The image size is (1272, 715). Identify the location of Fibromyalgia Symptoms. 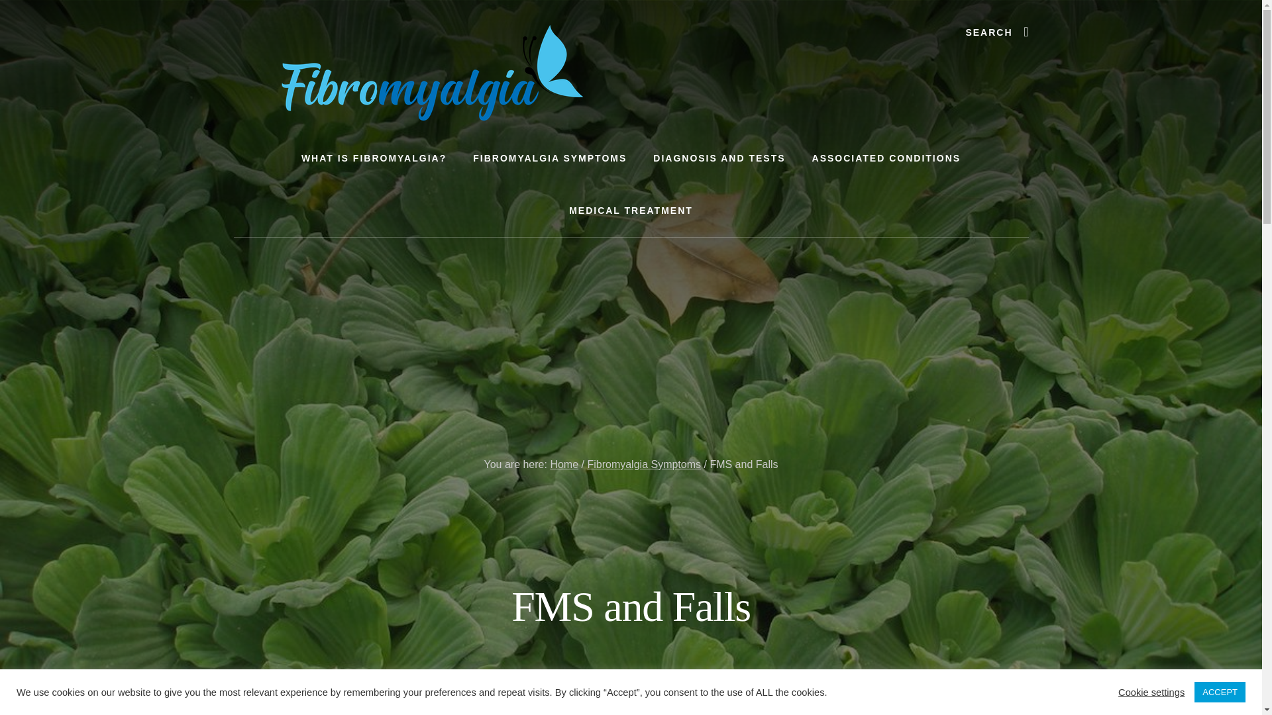
(643, 464).